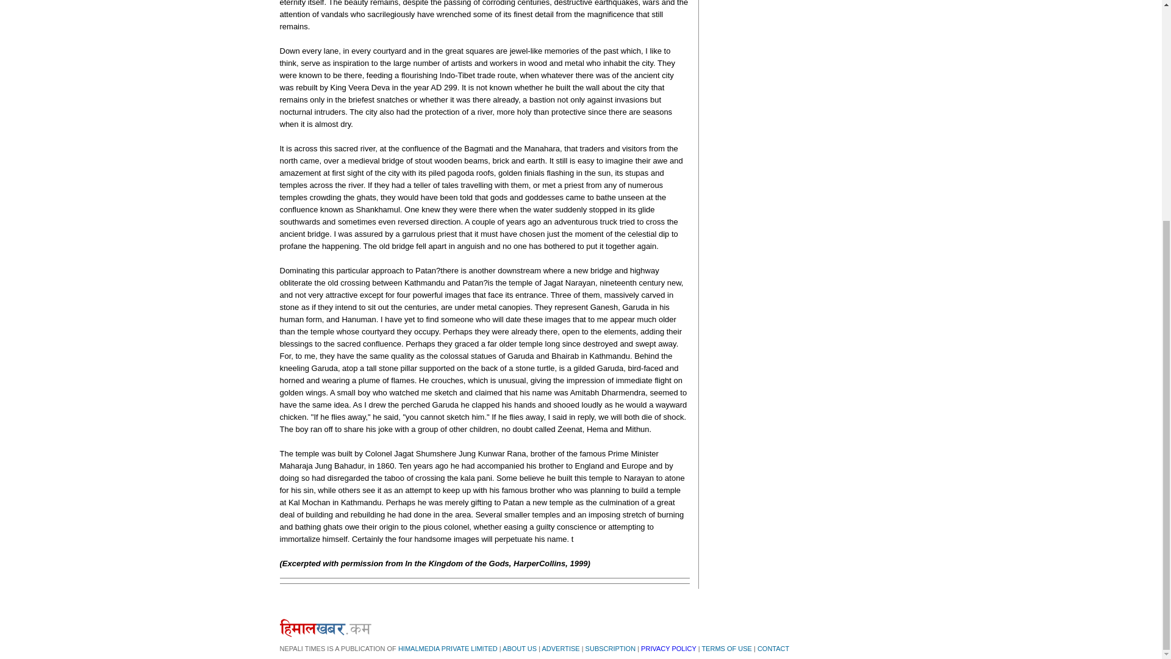 This screenshot has width=1171, height=659. I want to click on ABOUT US, so click(519, 649).